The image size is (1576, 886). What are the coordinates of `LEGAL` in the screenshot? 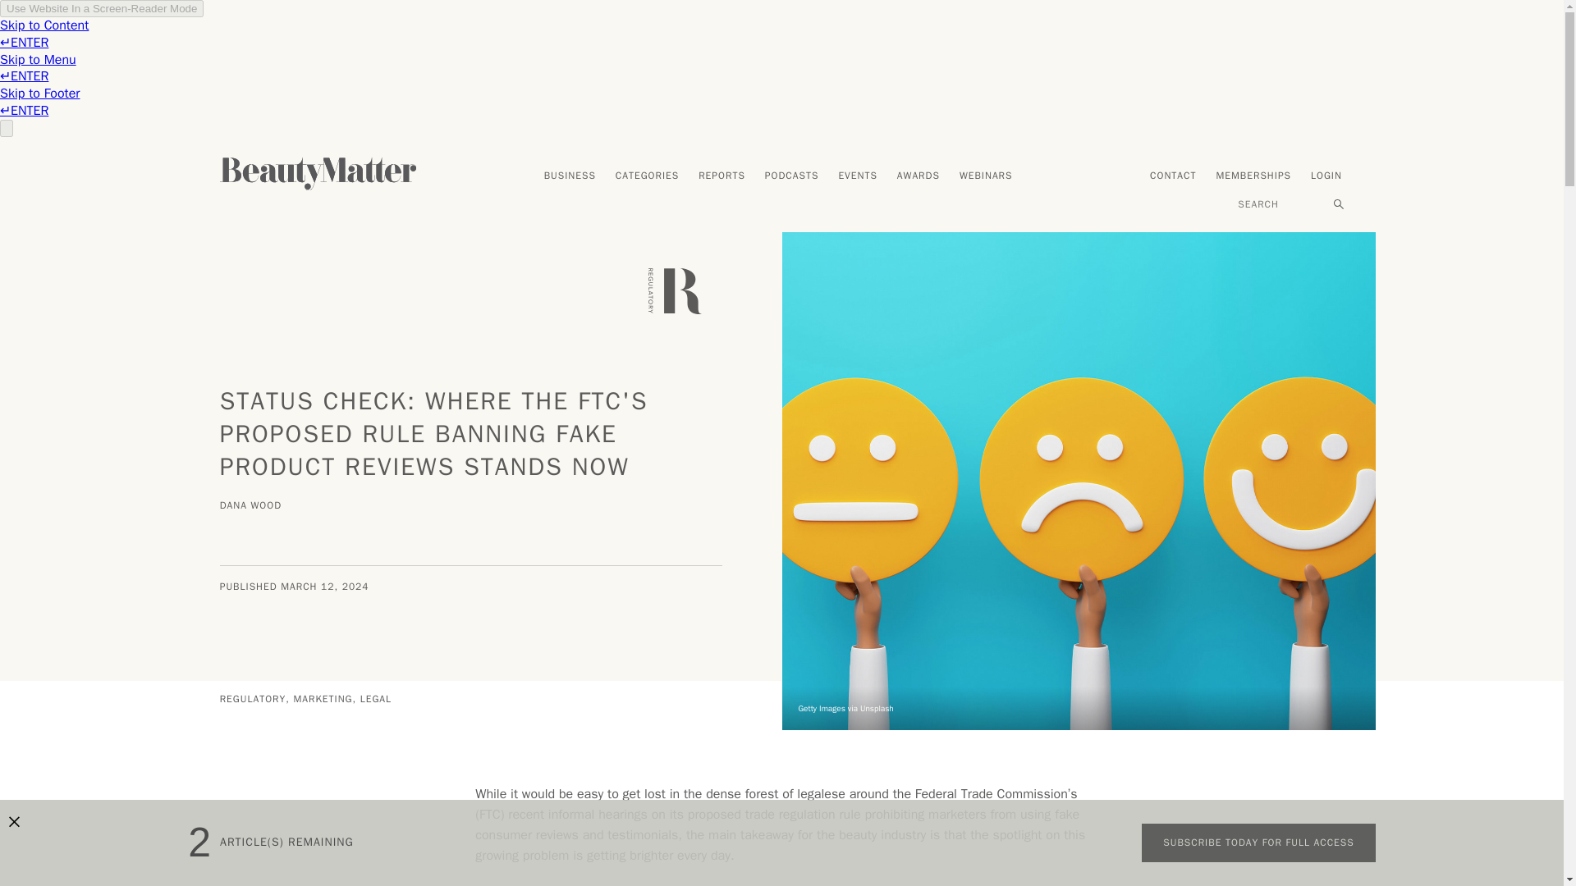 It's located at (376, 698).